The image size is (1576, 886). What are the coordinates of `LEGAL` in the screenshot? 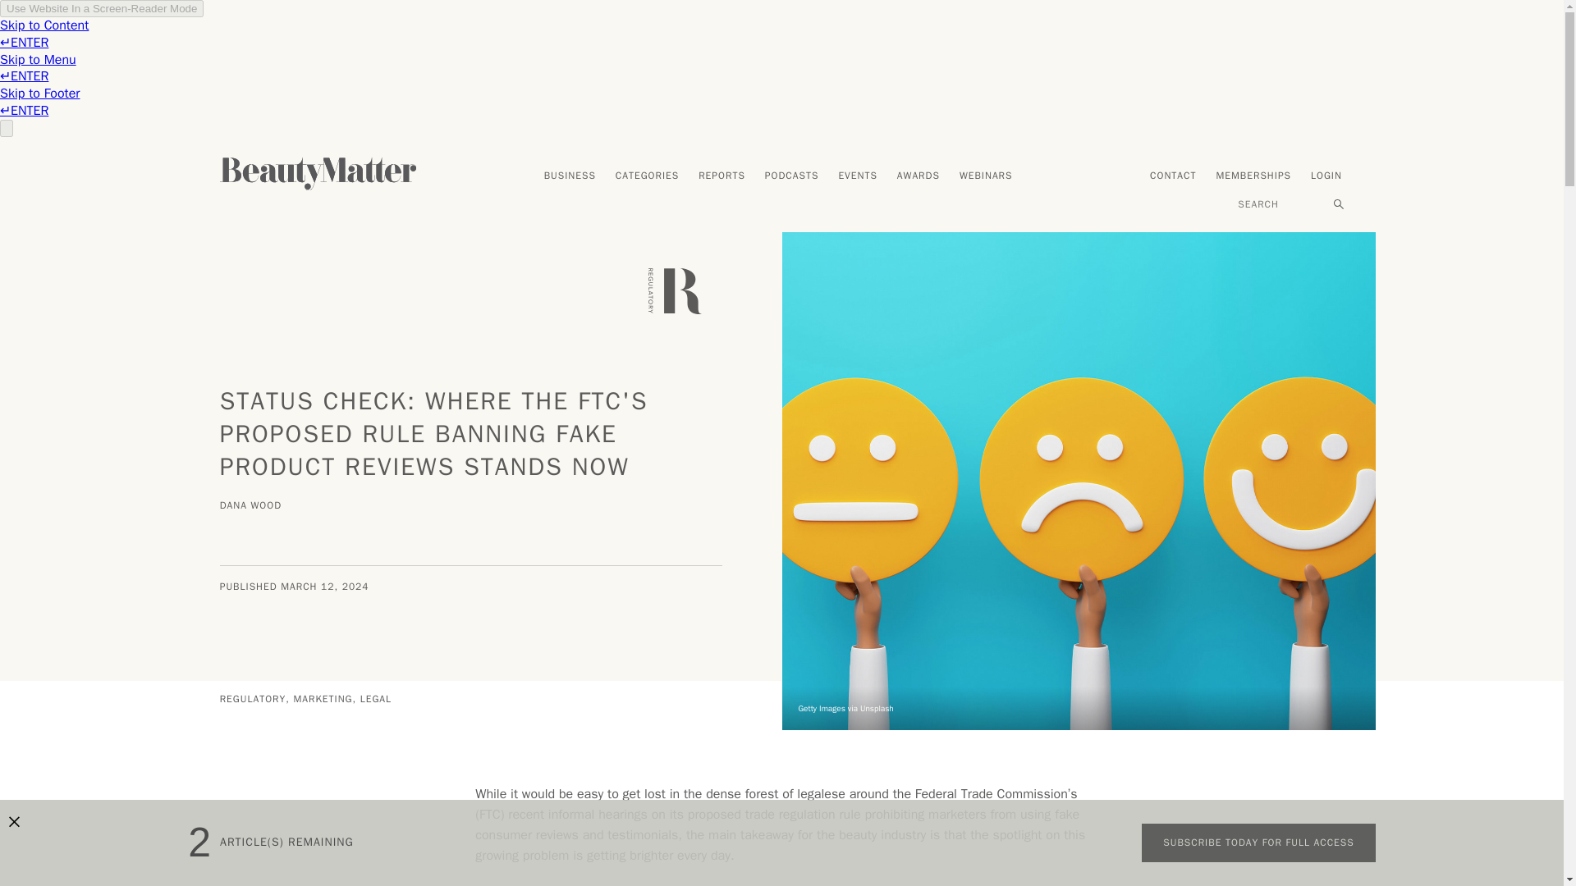 It's located at (376, 698).